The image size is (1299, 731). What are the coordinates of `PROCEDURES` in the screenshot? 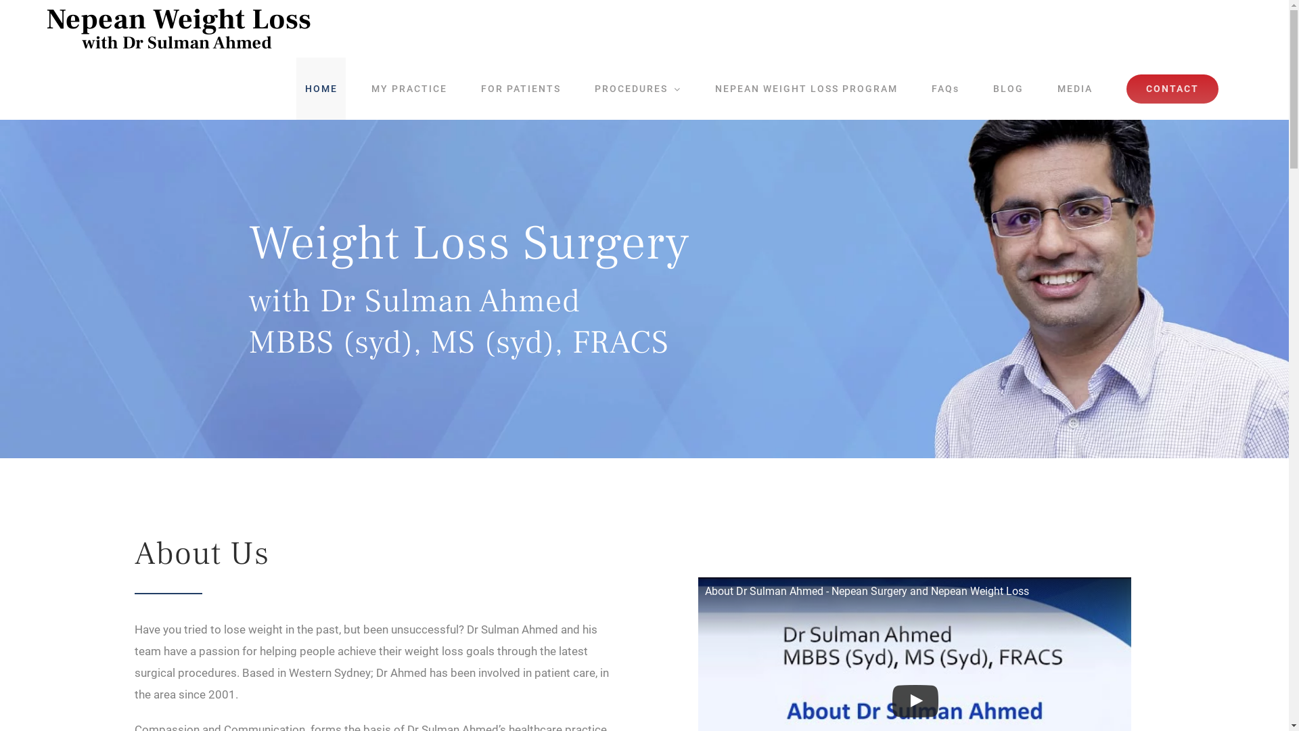 It's located at (637, 89).